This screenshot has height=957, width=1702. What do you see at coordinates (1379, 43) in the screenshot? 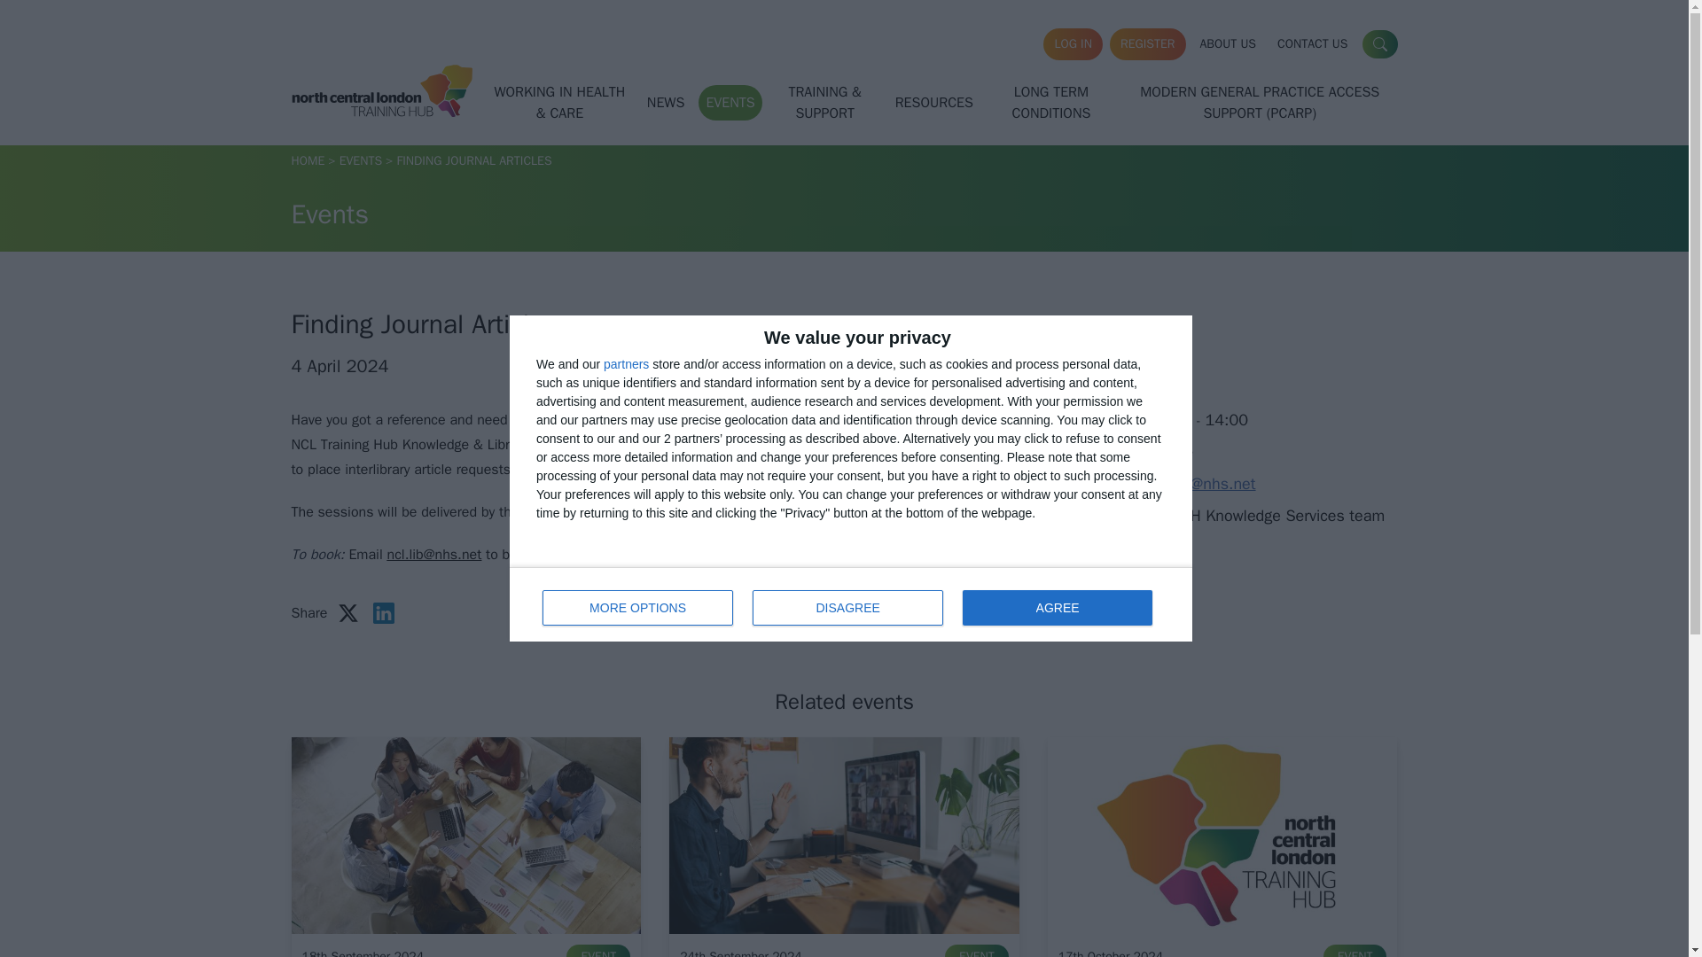
I see `CONTACT US` at bounding box center [1379, 43].